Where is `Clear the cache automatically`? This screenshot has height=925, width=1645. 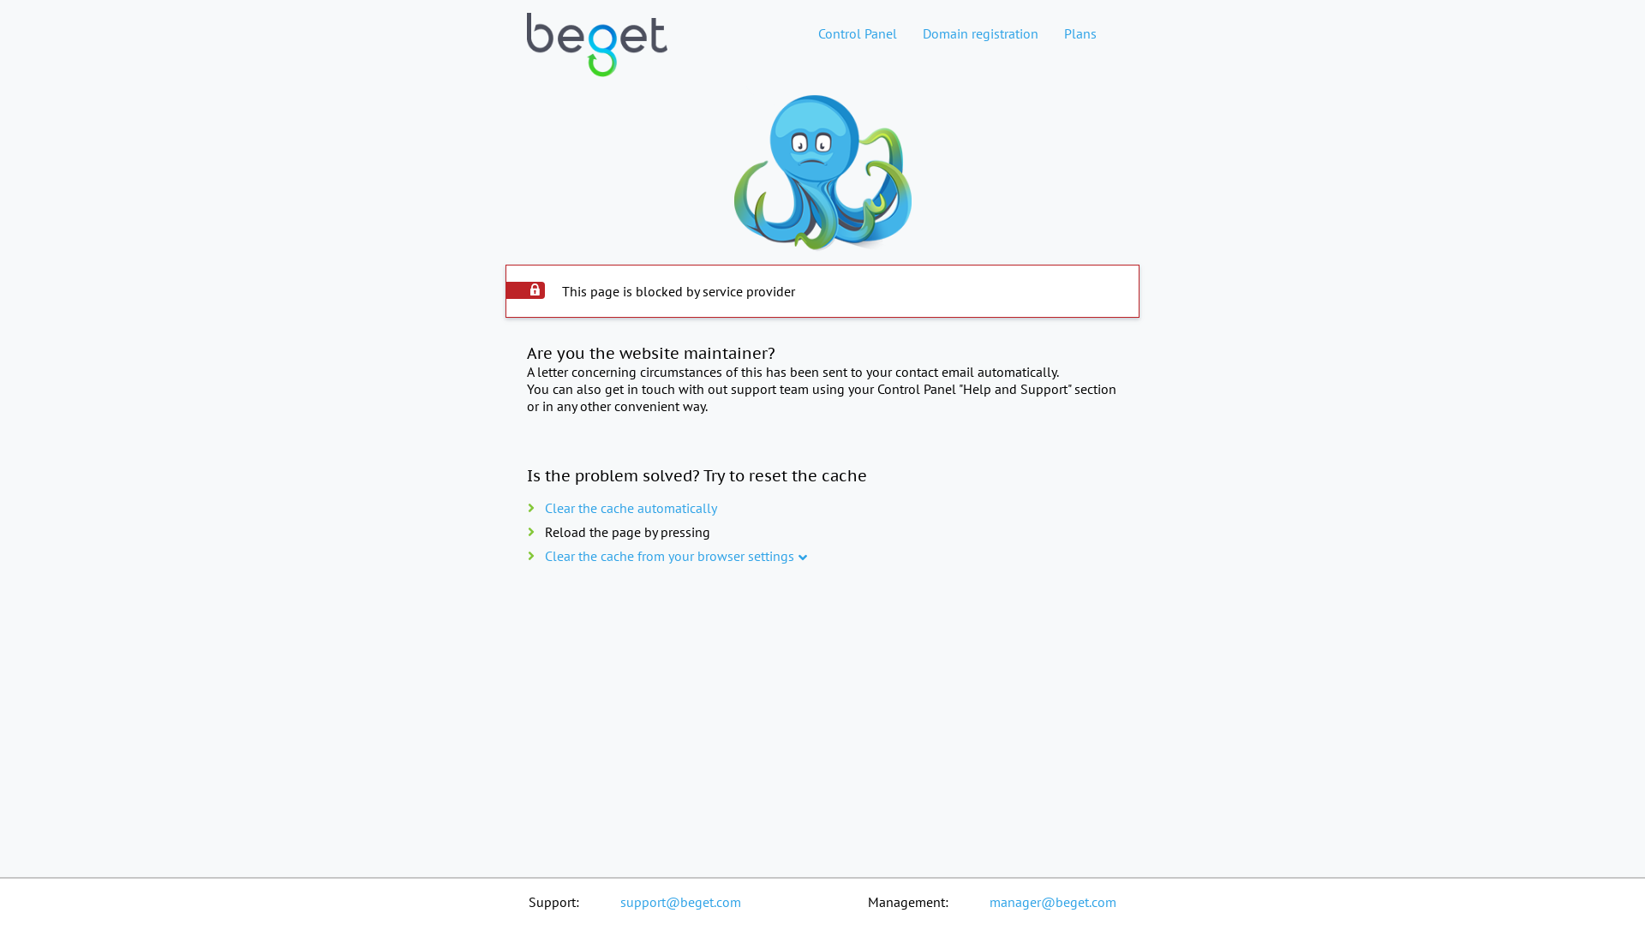
Clear the cache automatically is located at coordinates (631, 508).